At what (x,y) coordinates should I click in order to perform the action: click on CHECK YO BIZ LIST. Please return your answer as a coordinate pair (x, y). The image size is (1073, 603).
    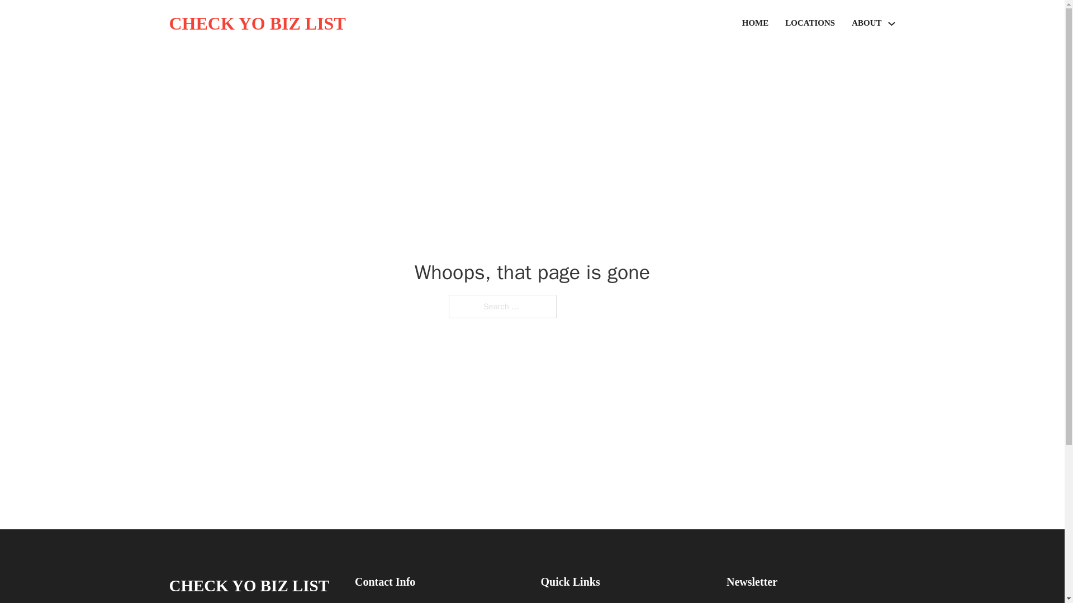
    Looking at the image, I should click on (257, 23).